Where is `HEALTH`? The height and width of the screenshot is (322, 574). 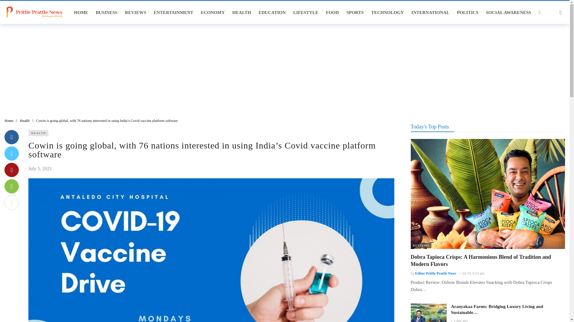 HEALTH is located at coordinates (242, 13).